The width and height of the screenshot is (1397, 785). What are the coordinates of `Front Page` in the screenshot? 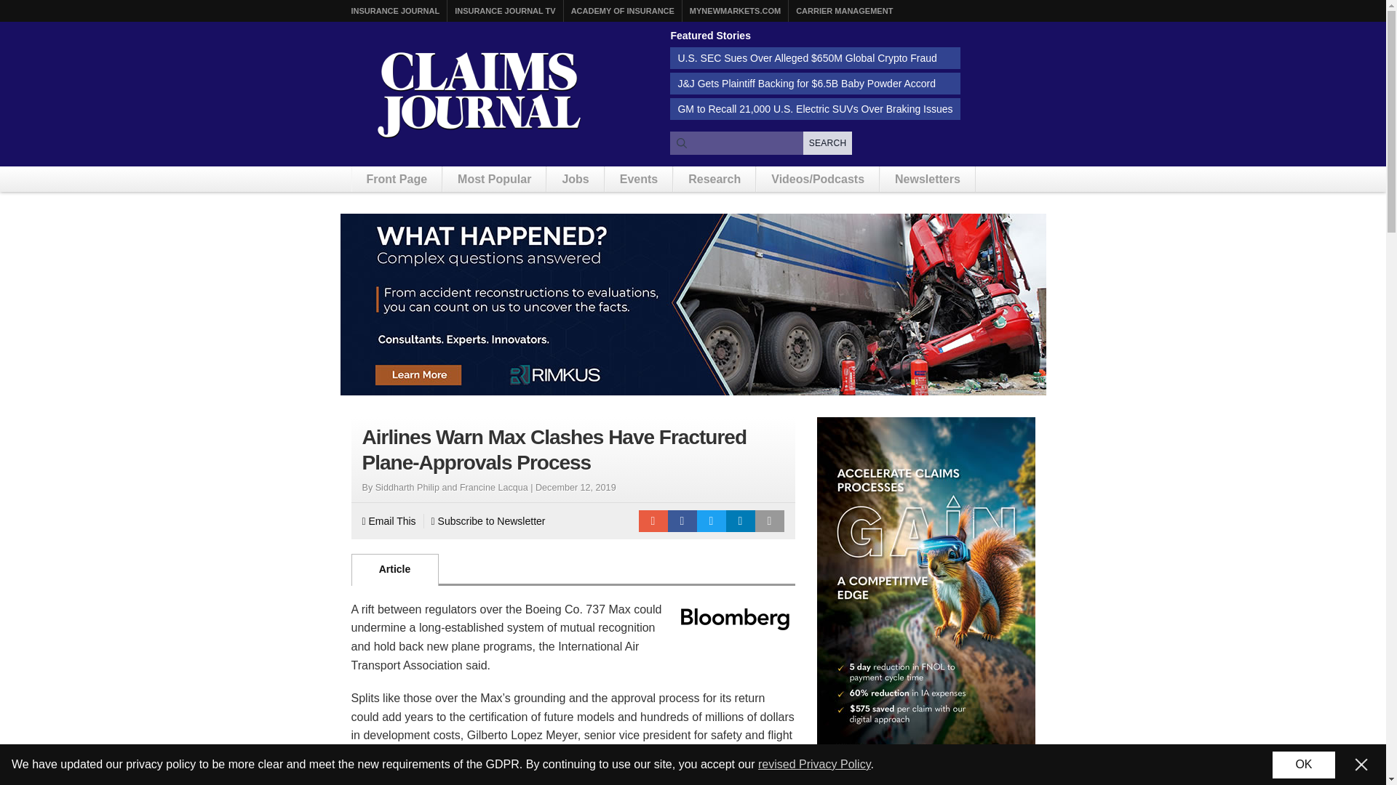 It's located at (397, 179).